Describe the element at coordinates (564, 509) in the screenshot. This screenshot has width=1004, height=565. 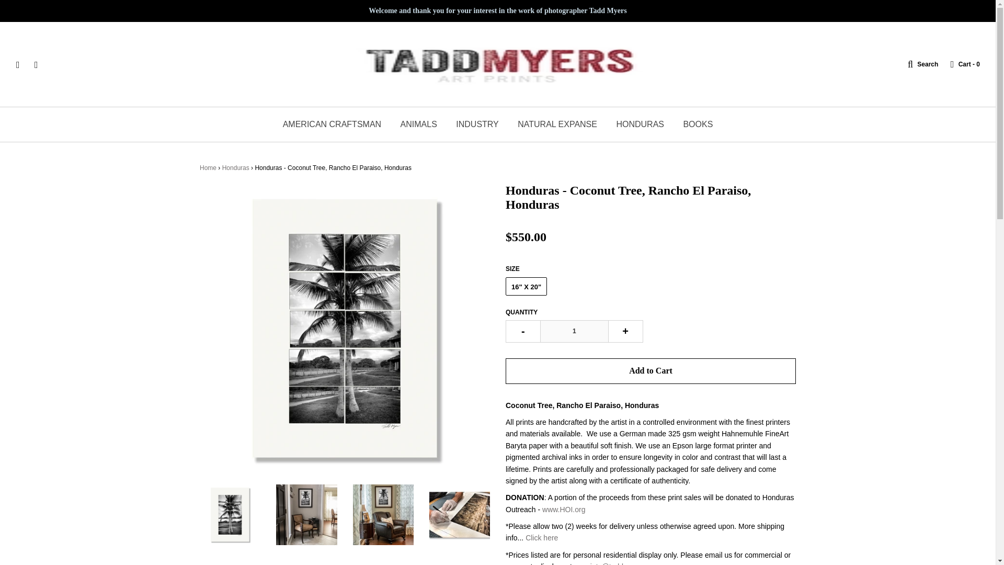
I see `www.HOI.org` at that location.